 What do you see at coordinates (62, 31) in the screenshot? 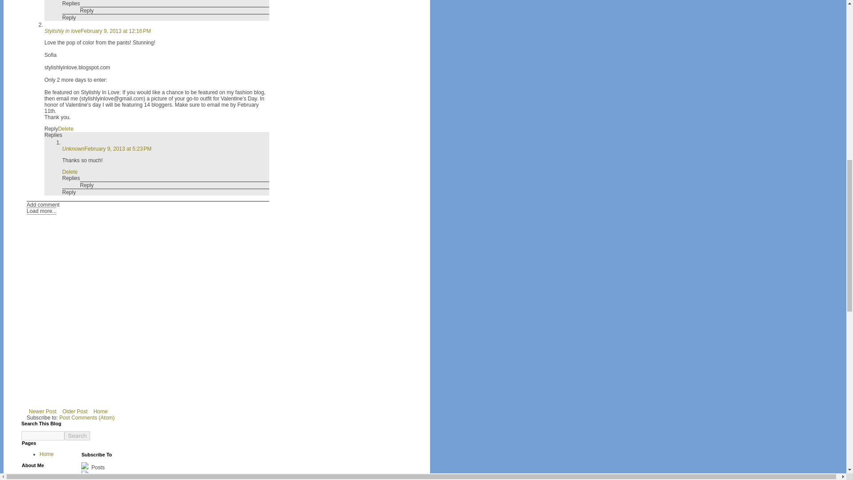
I see `Stylishly in love` at bounding box center [62, 31].